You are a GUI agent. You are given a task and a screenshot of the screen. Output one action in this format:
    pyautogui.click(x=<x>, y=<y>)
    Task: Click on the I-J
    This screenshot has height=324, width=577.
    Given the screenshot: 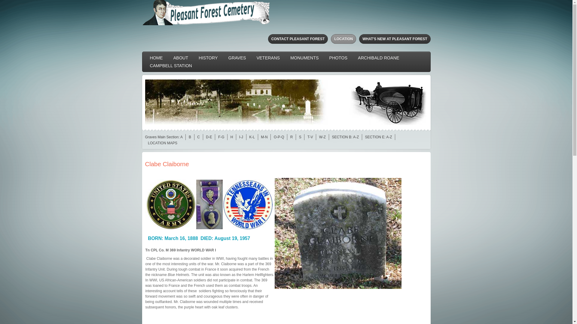 What is the action you would take?
    pyautogui.click(x=241, y=137)
    